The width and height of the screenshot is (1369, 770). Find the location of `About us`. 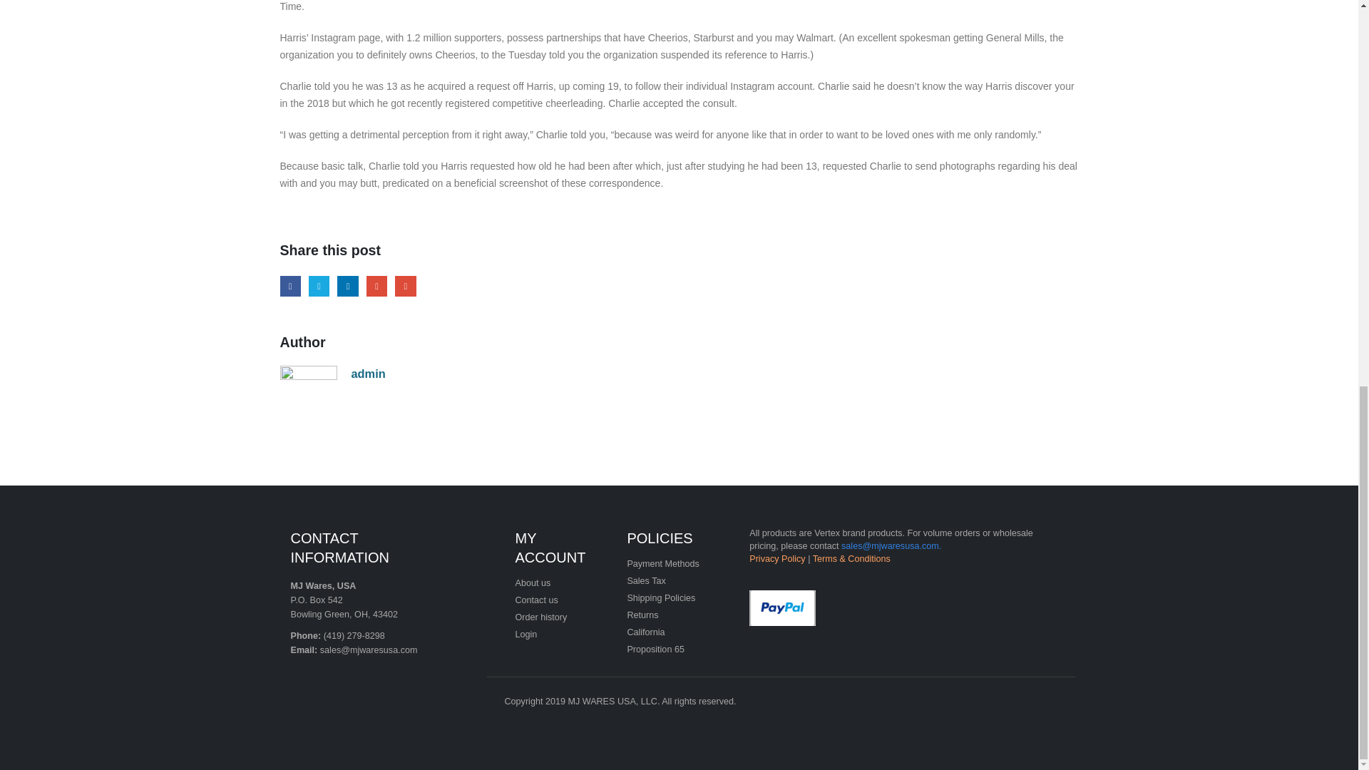

About us is located at coordinates (532, 583).